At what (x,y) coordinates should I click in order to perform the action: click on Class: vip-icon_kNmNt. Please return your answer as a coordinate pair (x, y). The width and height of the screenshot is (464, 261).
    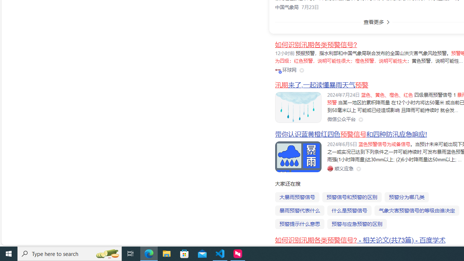
    Looking at the image, I should click on (280, 72).